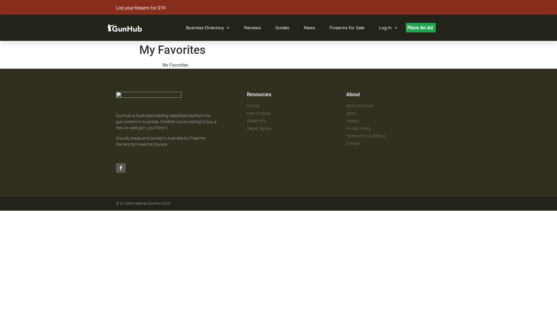 The image size is (557, 313). I want to click on News, so click(309, 28).